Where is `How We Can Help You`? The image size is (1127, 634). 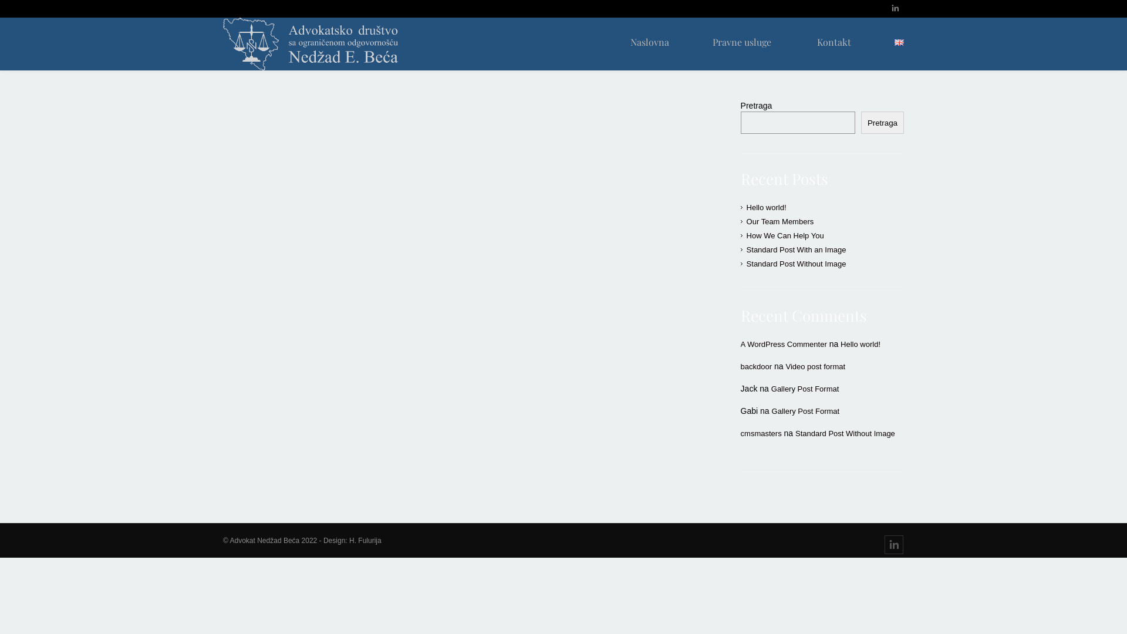 How We Can Help You is located at coordinates (785, 236).